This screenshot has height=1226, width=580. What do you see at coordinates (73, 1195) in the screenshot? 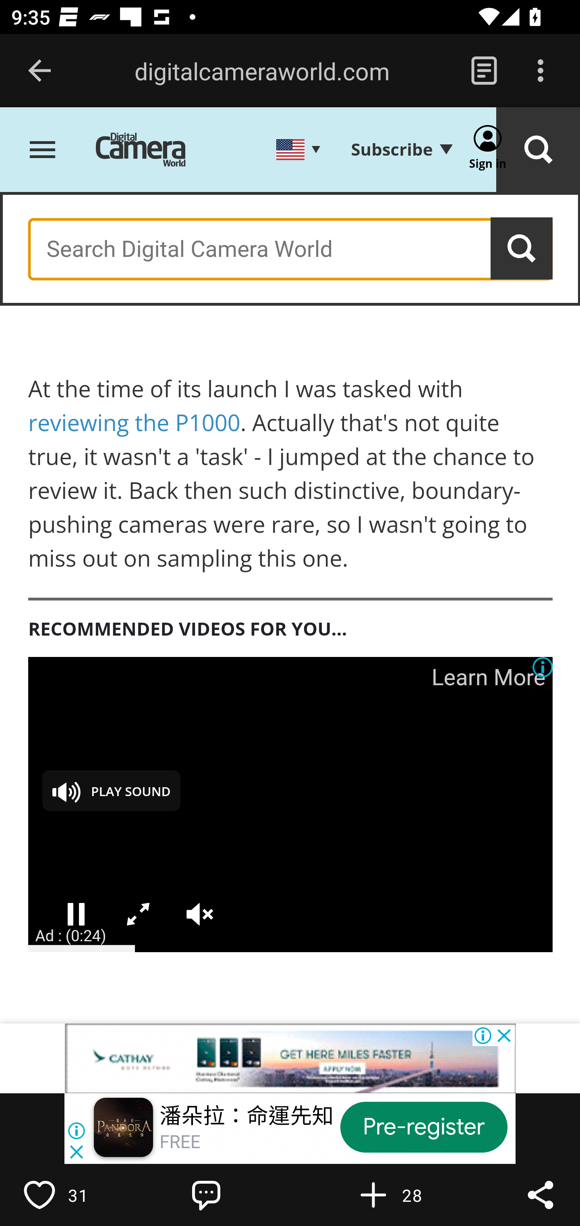
I see `Like 31` at bounding box center [73, 1195].